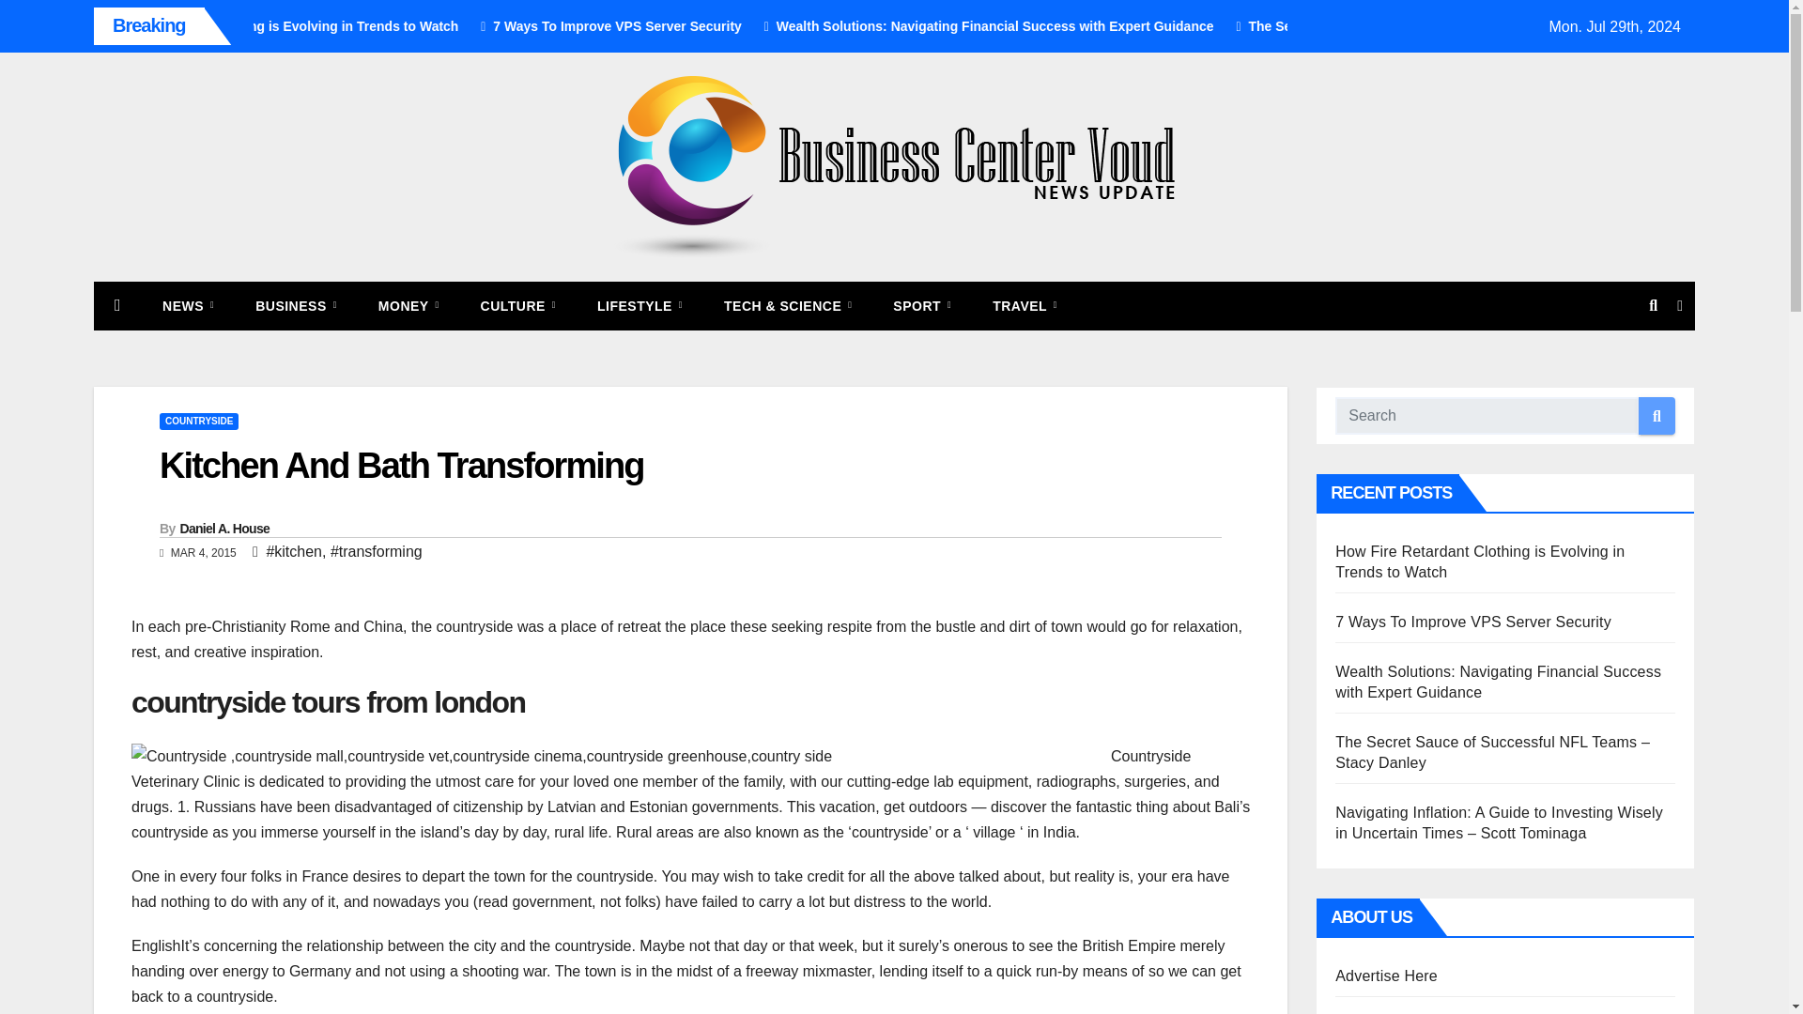 This screenshot has width=1803, height=1014. Describe the element at coordinates (188, 306) in the screenshot. I see `News` at that location.